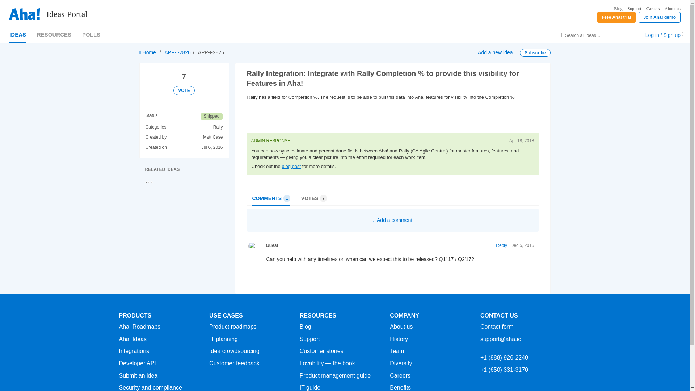  What do you see at coordinates (64, 14) in the screenshot?
I see `Ideas Portal` at bounding box center [64, 14].